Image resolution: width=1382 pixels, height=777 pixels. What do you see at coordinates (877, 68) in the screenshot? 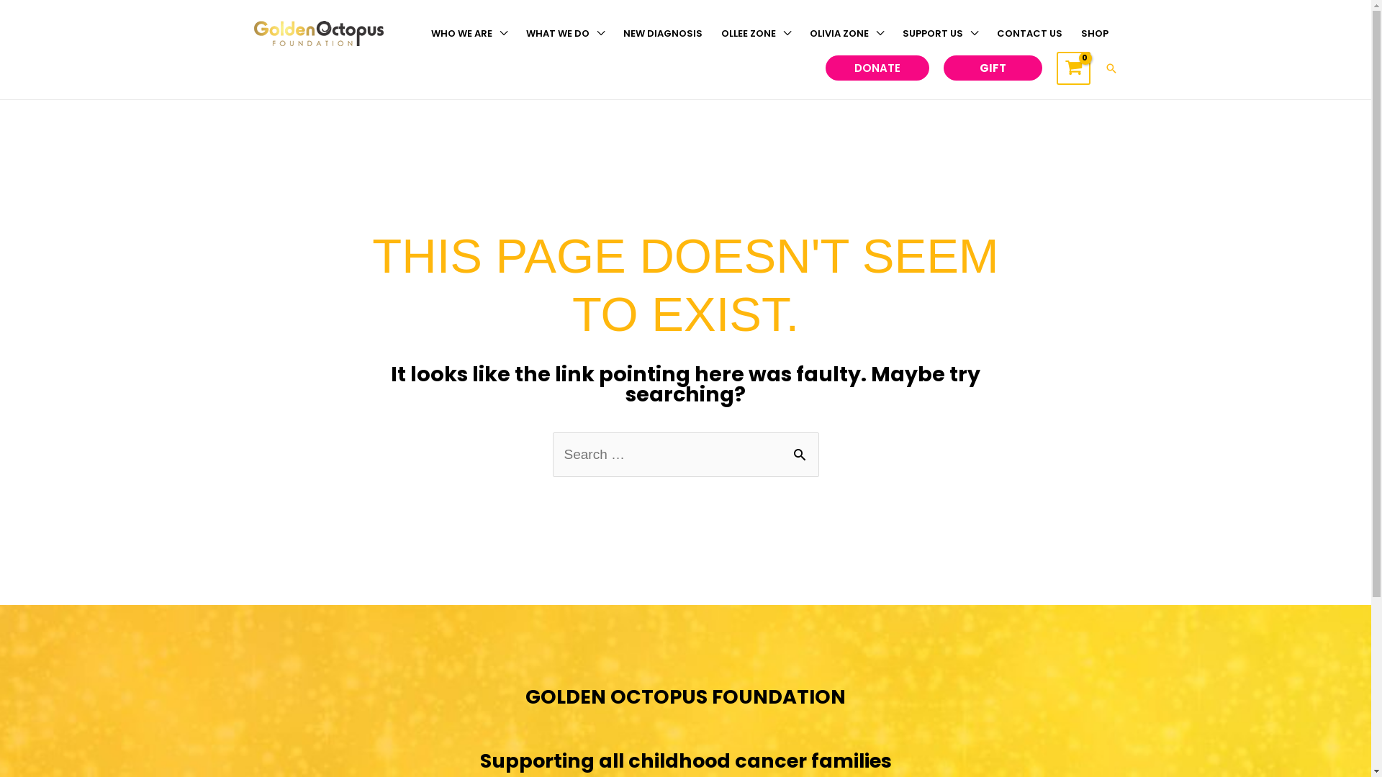
I see `DONATE` at bounding box center [877, 68].